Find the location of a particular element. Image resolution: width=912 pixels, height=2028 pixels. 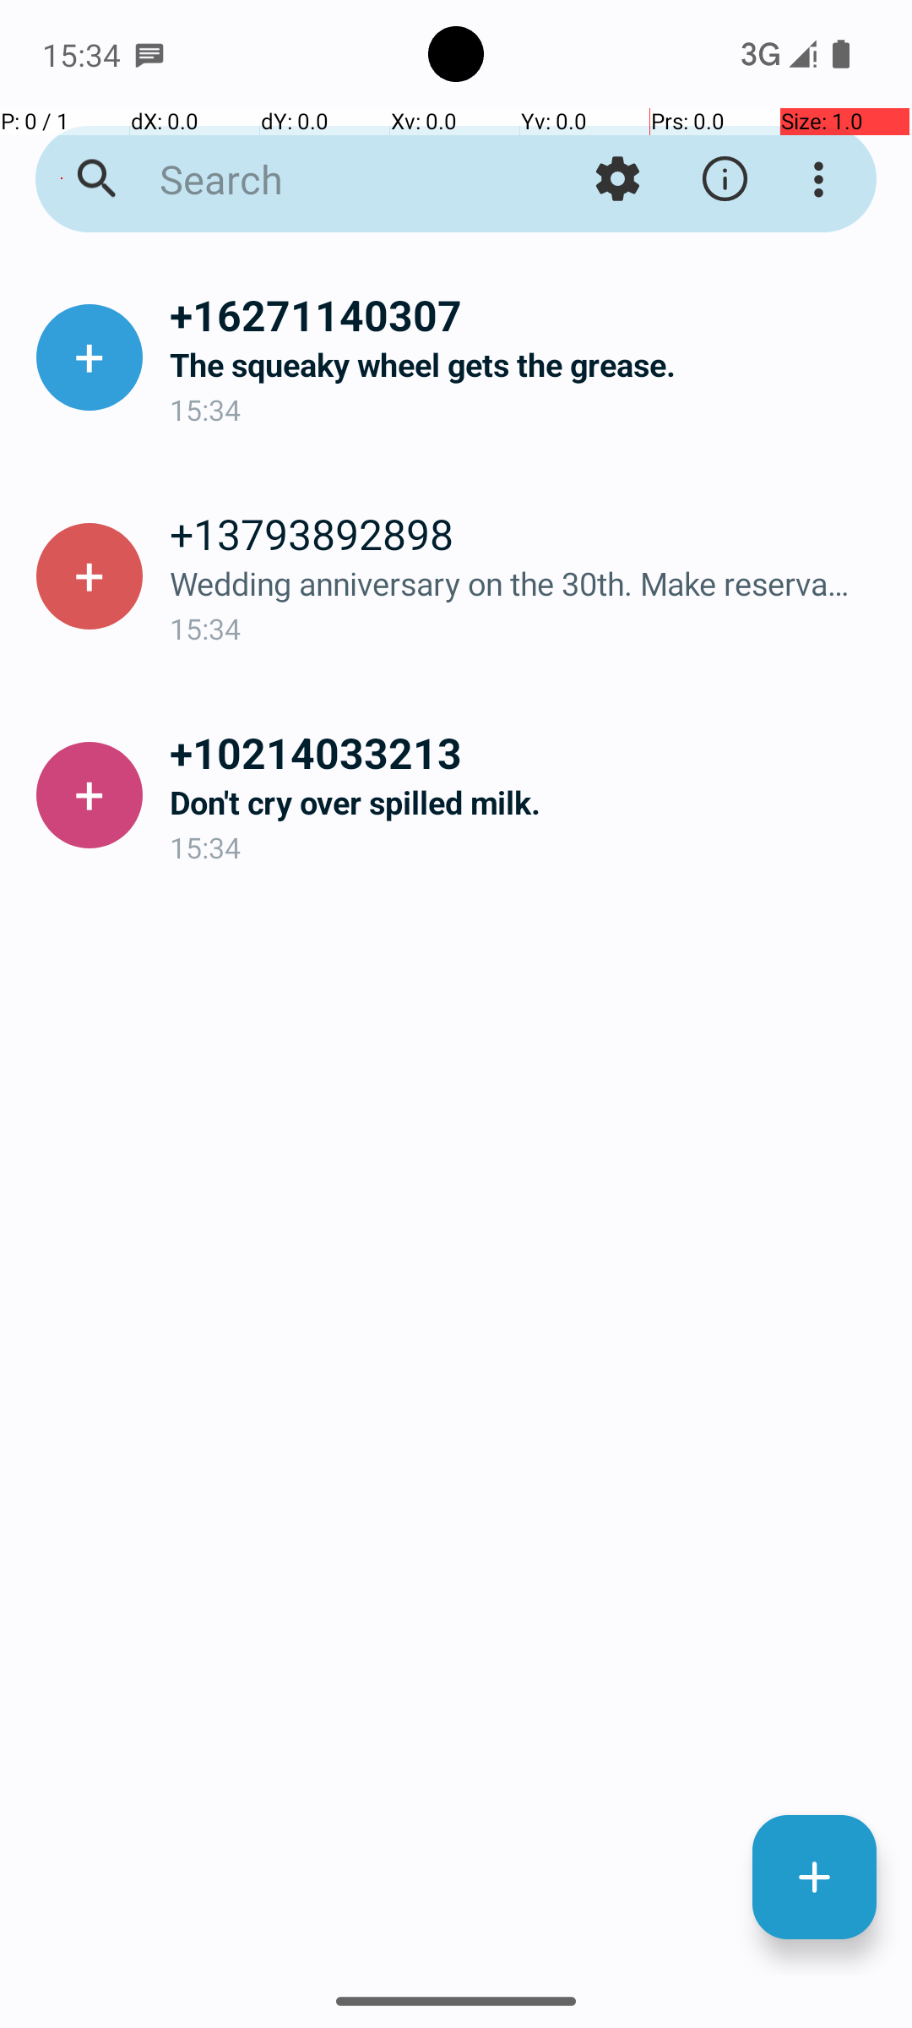

The squeaky wheel gets the grease. is located at coordinates (527, 365).